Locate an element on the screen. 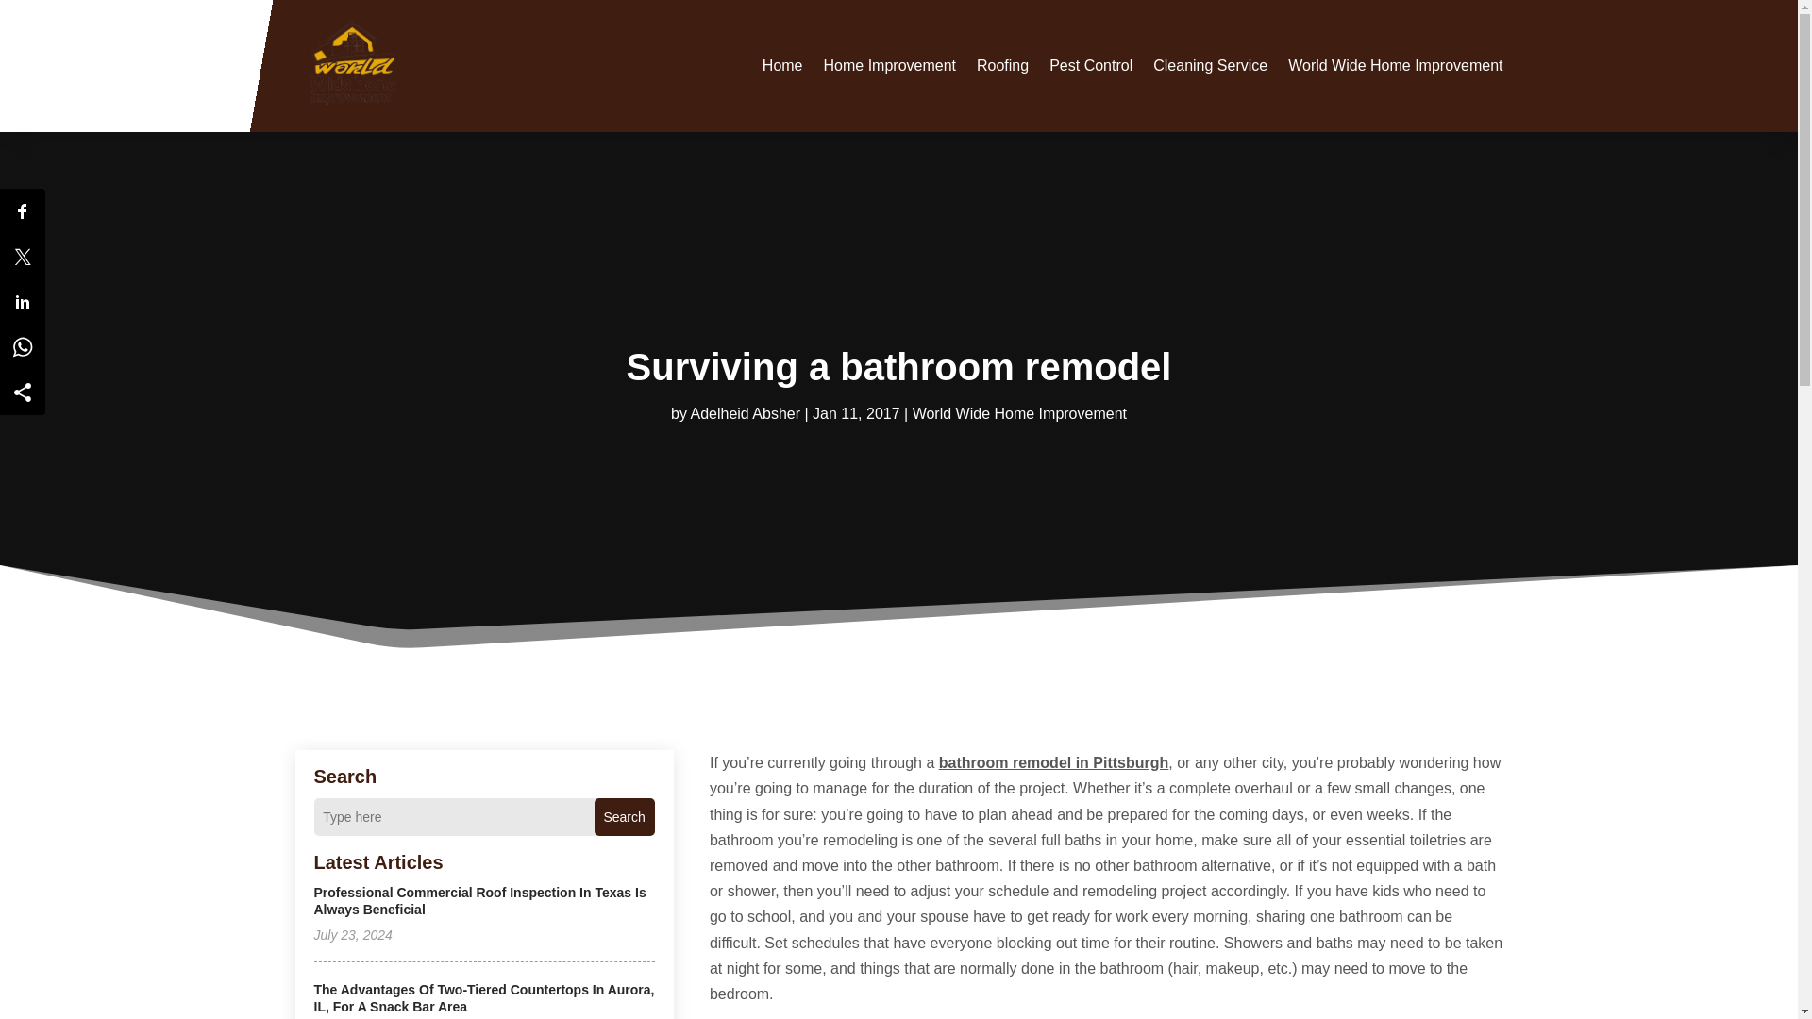 The height and width of the screenshot is (1019, 1812). Cleaning Service is located at coordinates (1210, 65).